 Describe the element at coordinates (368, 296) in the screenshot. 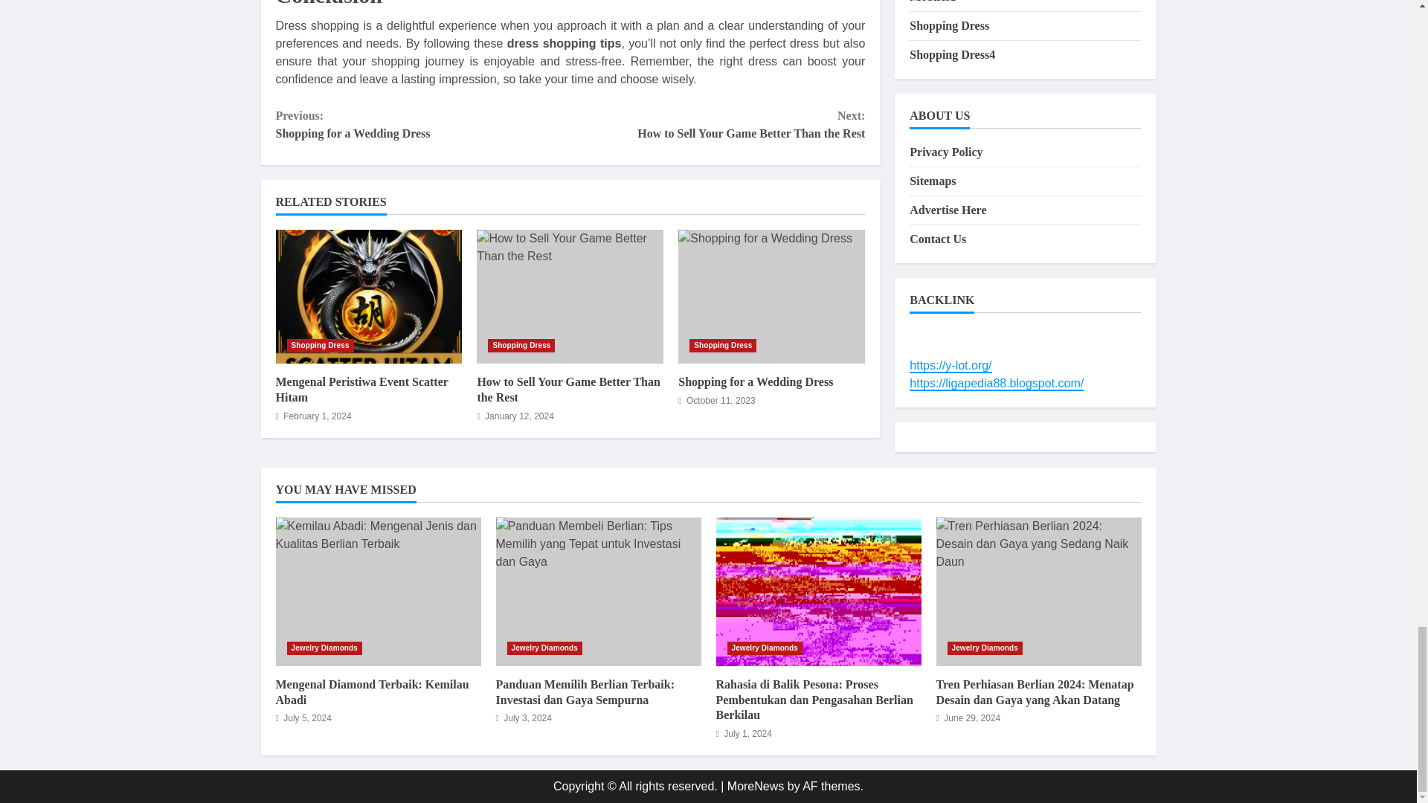

I see `Apa Itu Event scatter hitam` at that location.